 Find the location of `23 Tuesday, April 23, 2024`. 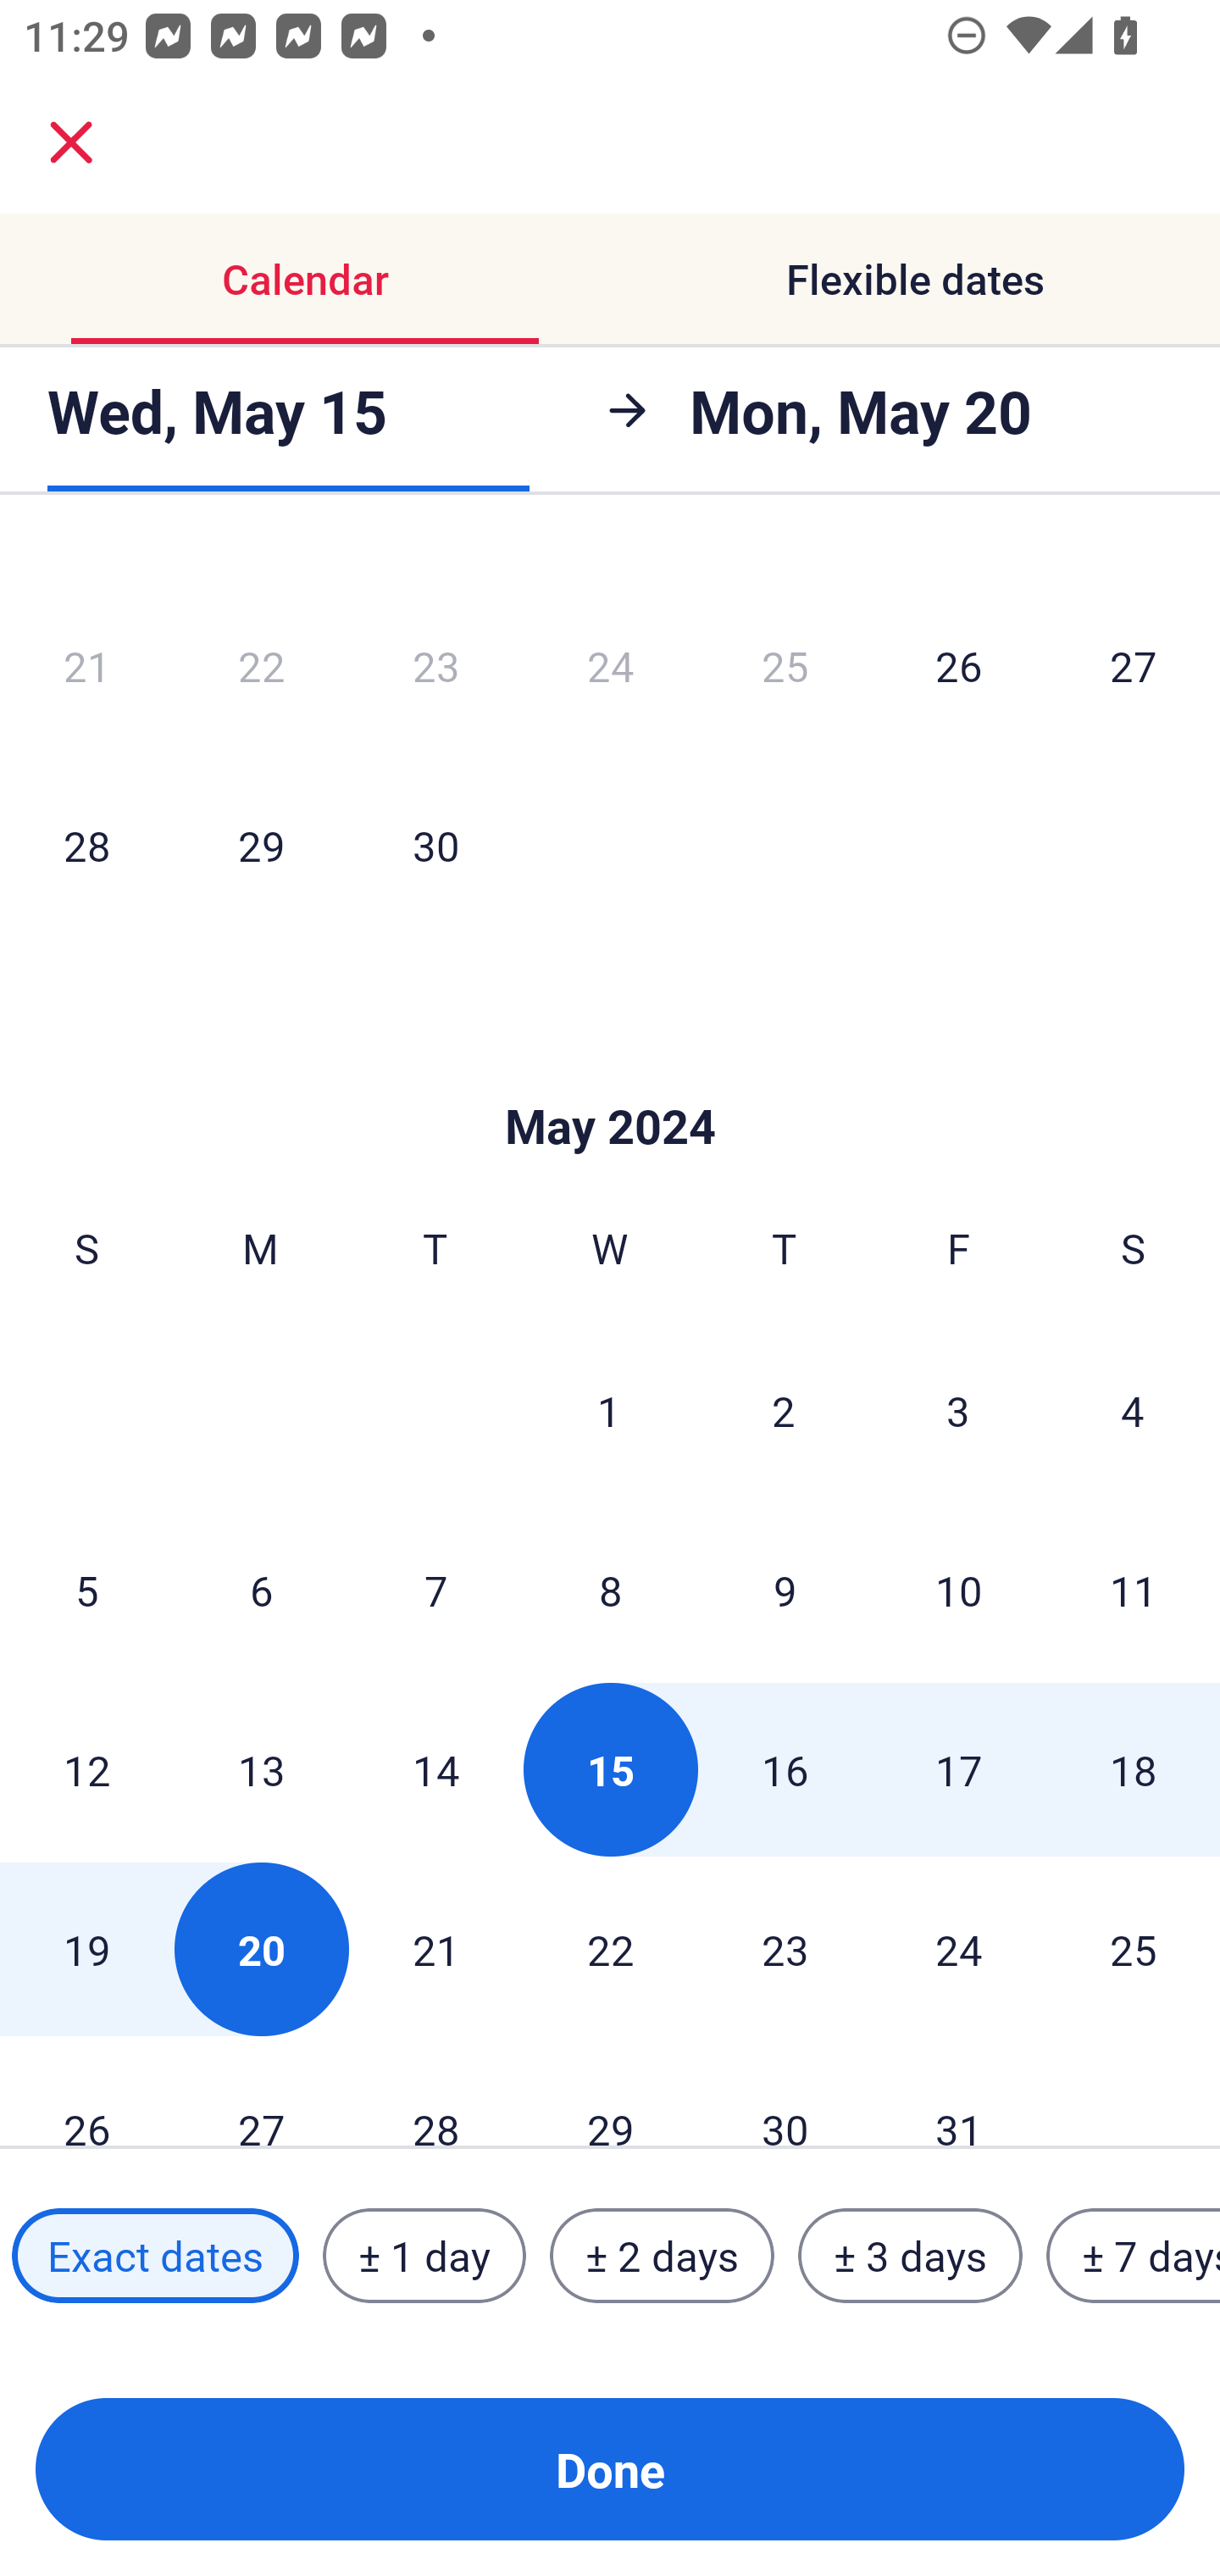

23 Tuesday, April 23, 2024 is located at coordinates (435, 666).